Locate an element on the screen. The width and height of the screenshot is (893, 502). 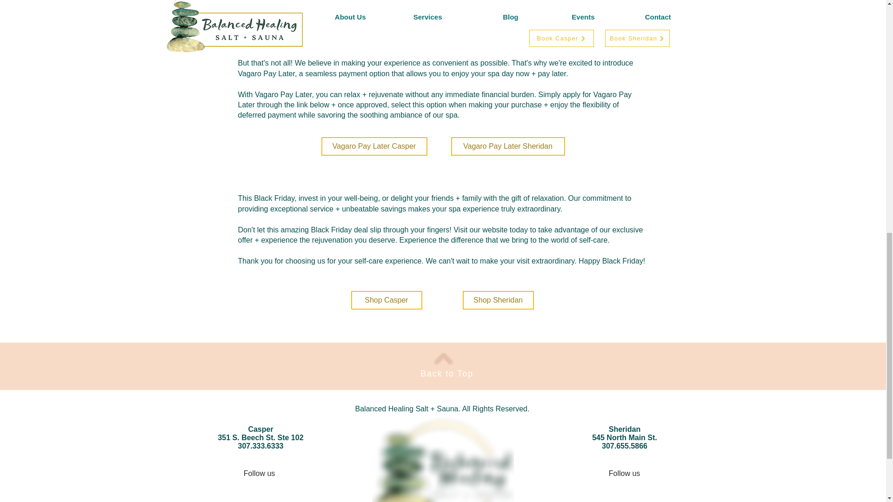
Back to Top is located at coordinates (446, 374).